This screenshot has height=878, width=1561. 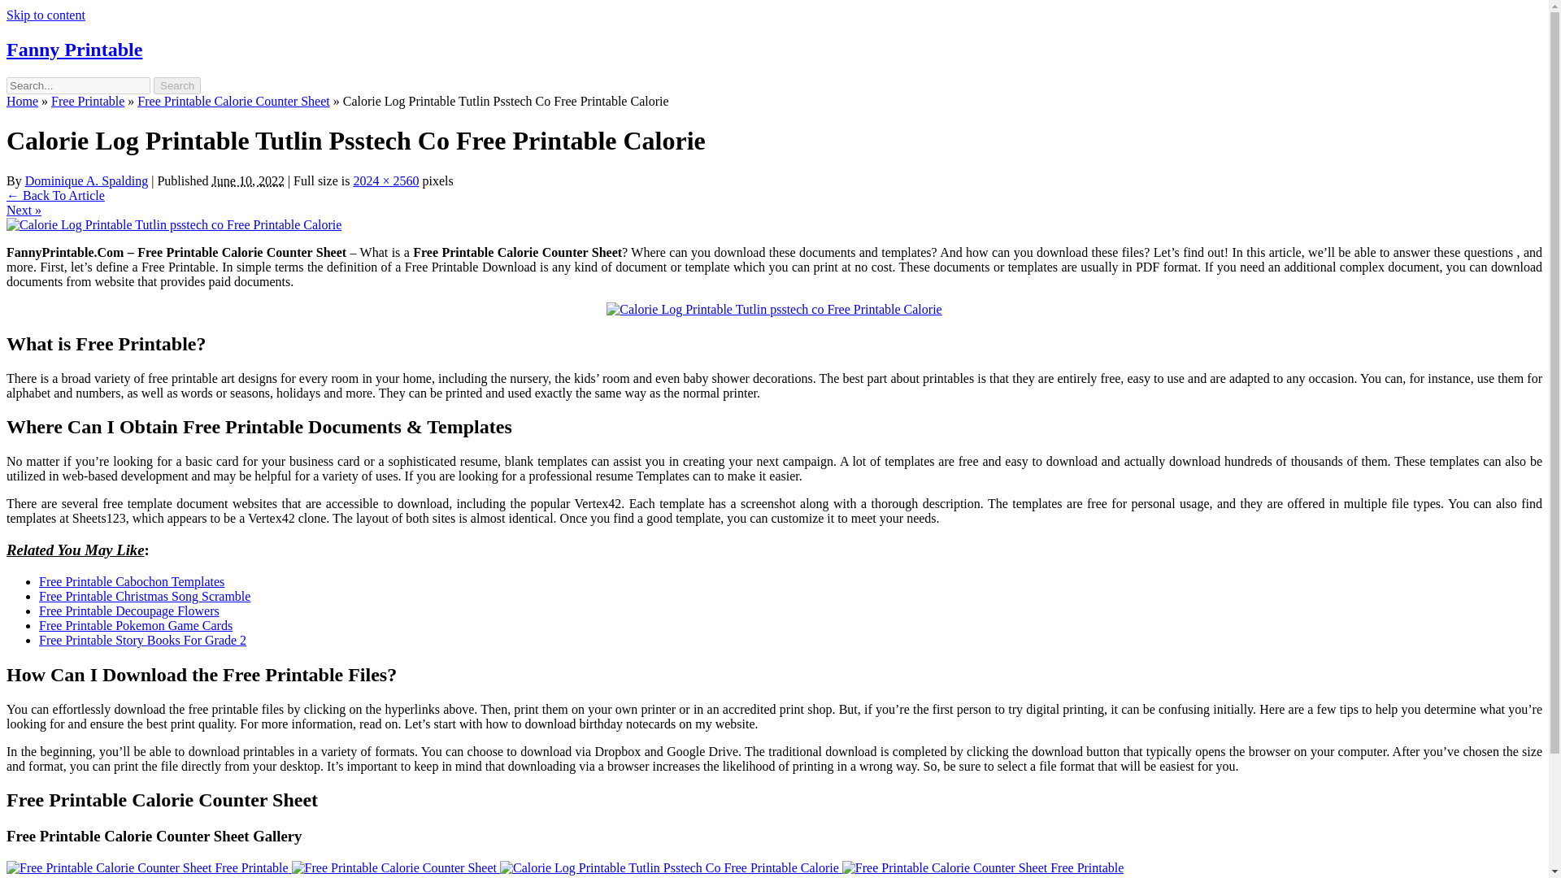 What do you see at coordinates (385, 180) in the screenshot?
I see `Link to full-size image` at bounding box center [385, 180].